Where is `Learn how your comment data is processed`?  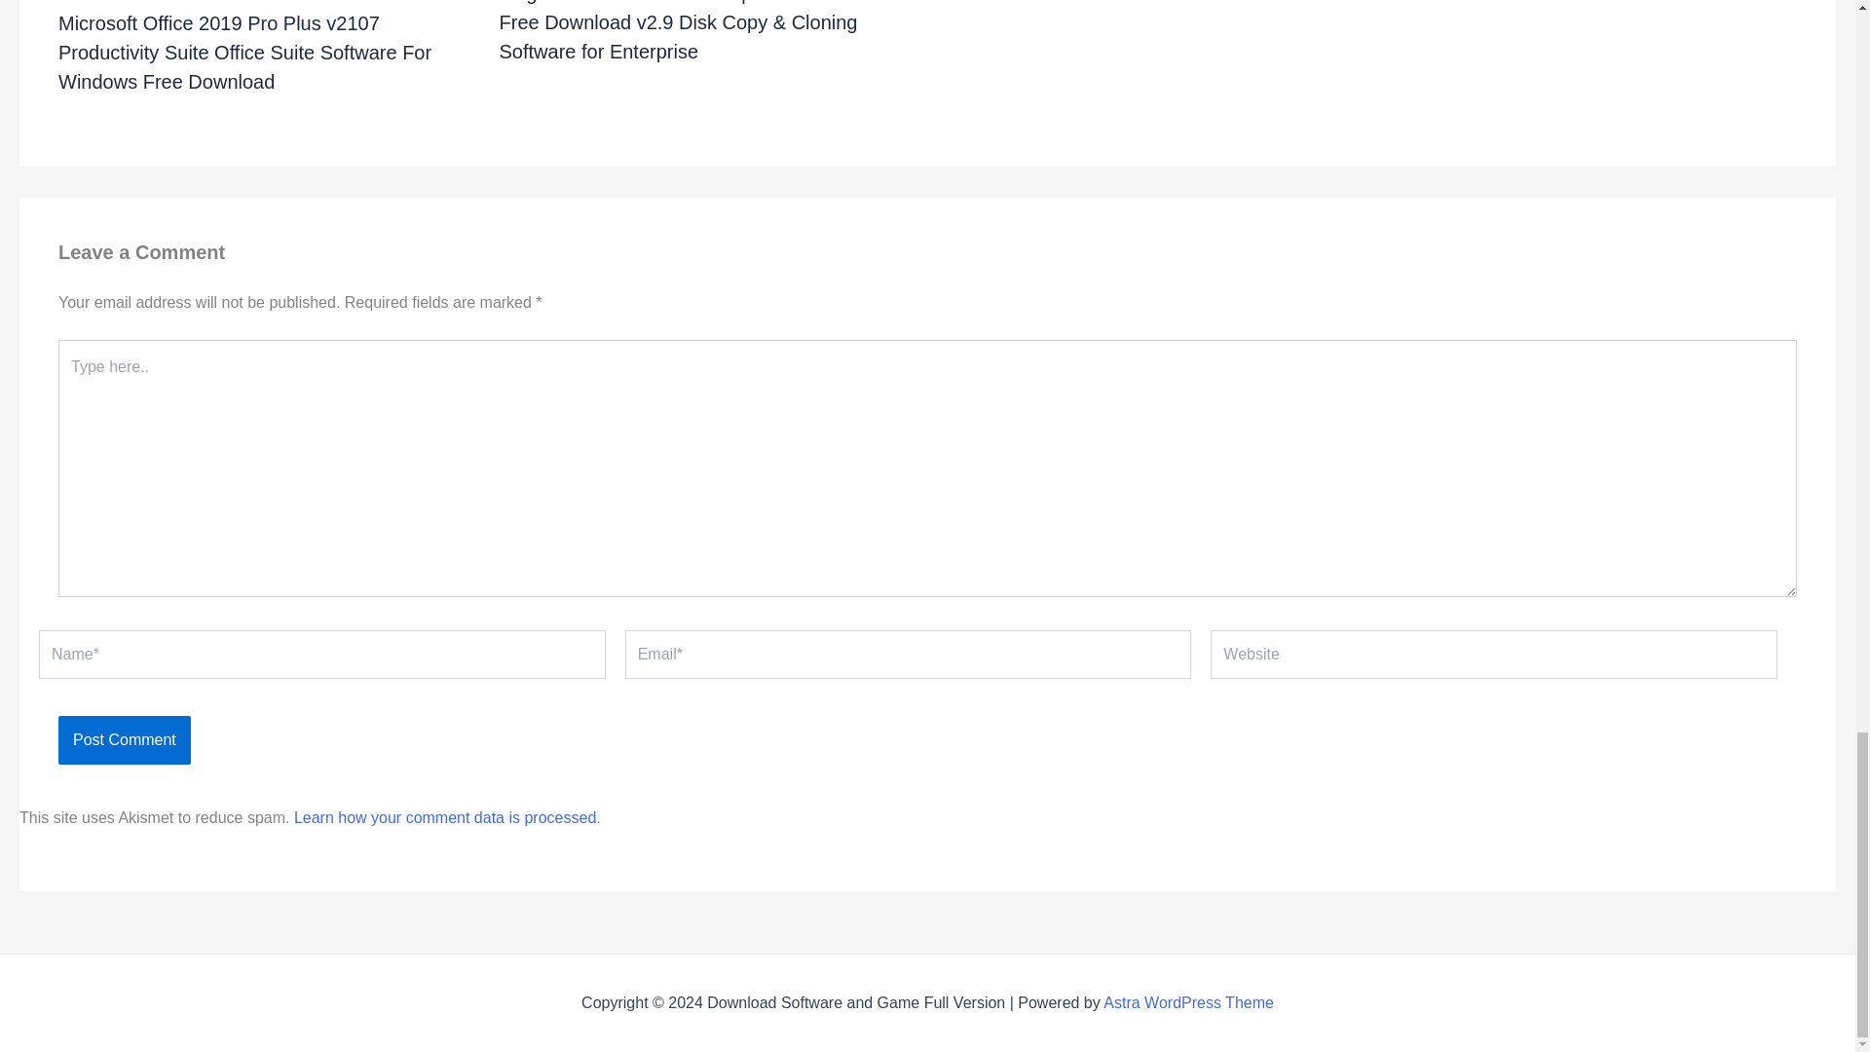
Learn how your comment data is processed is located at coordinates (444, 816).